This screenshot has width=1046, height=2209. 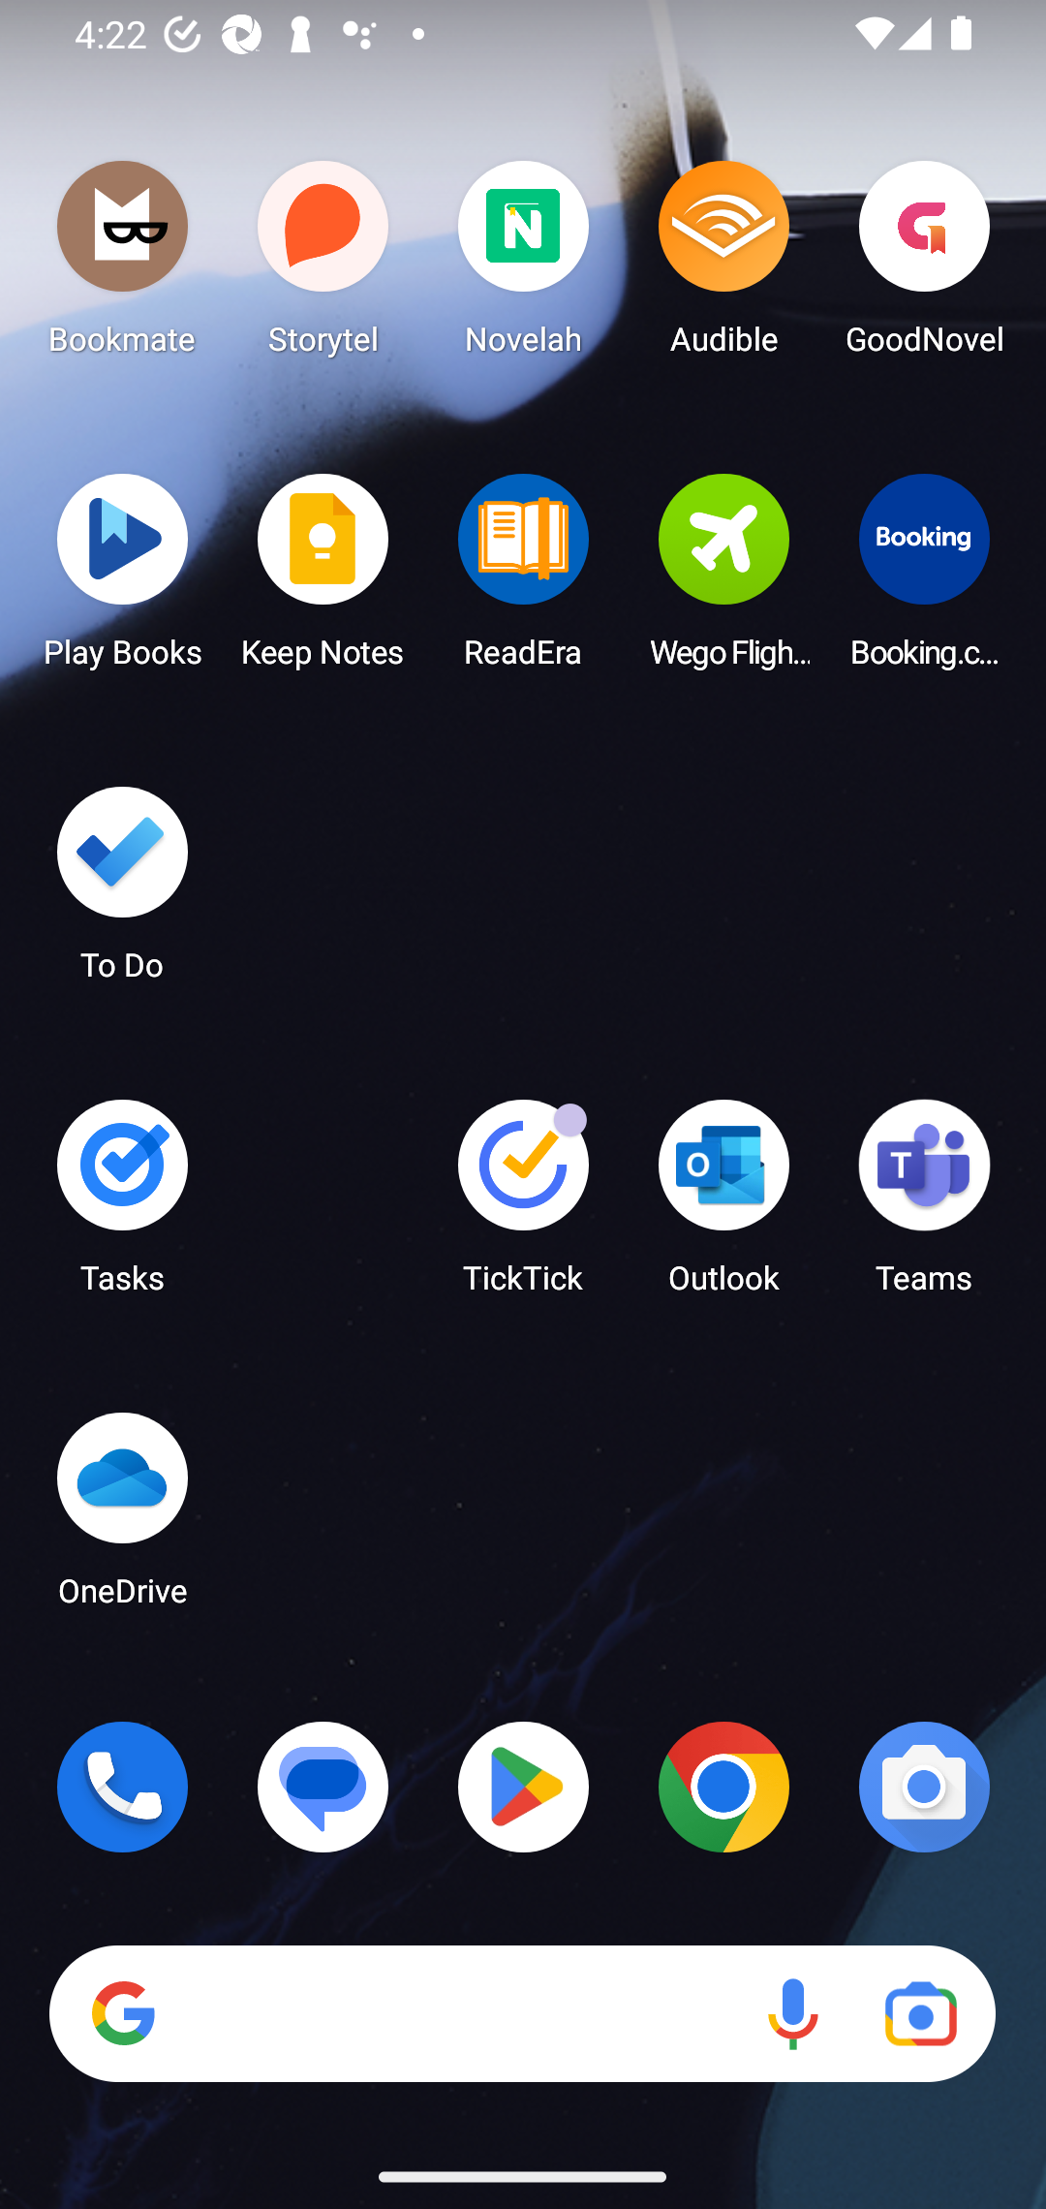 I want to click on Phone, so click(x=122, y=1787).